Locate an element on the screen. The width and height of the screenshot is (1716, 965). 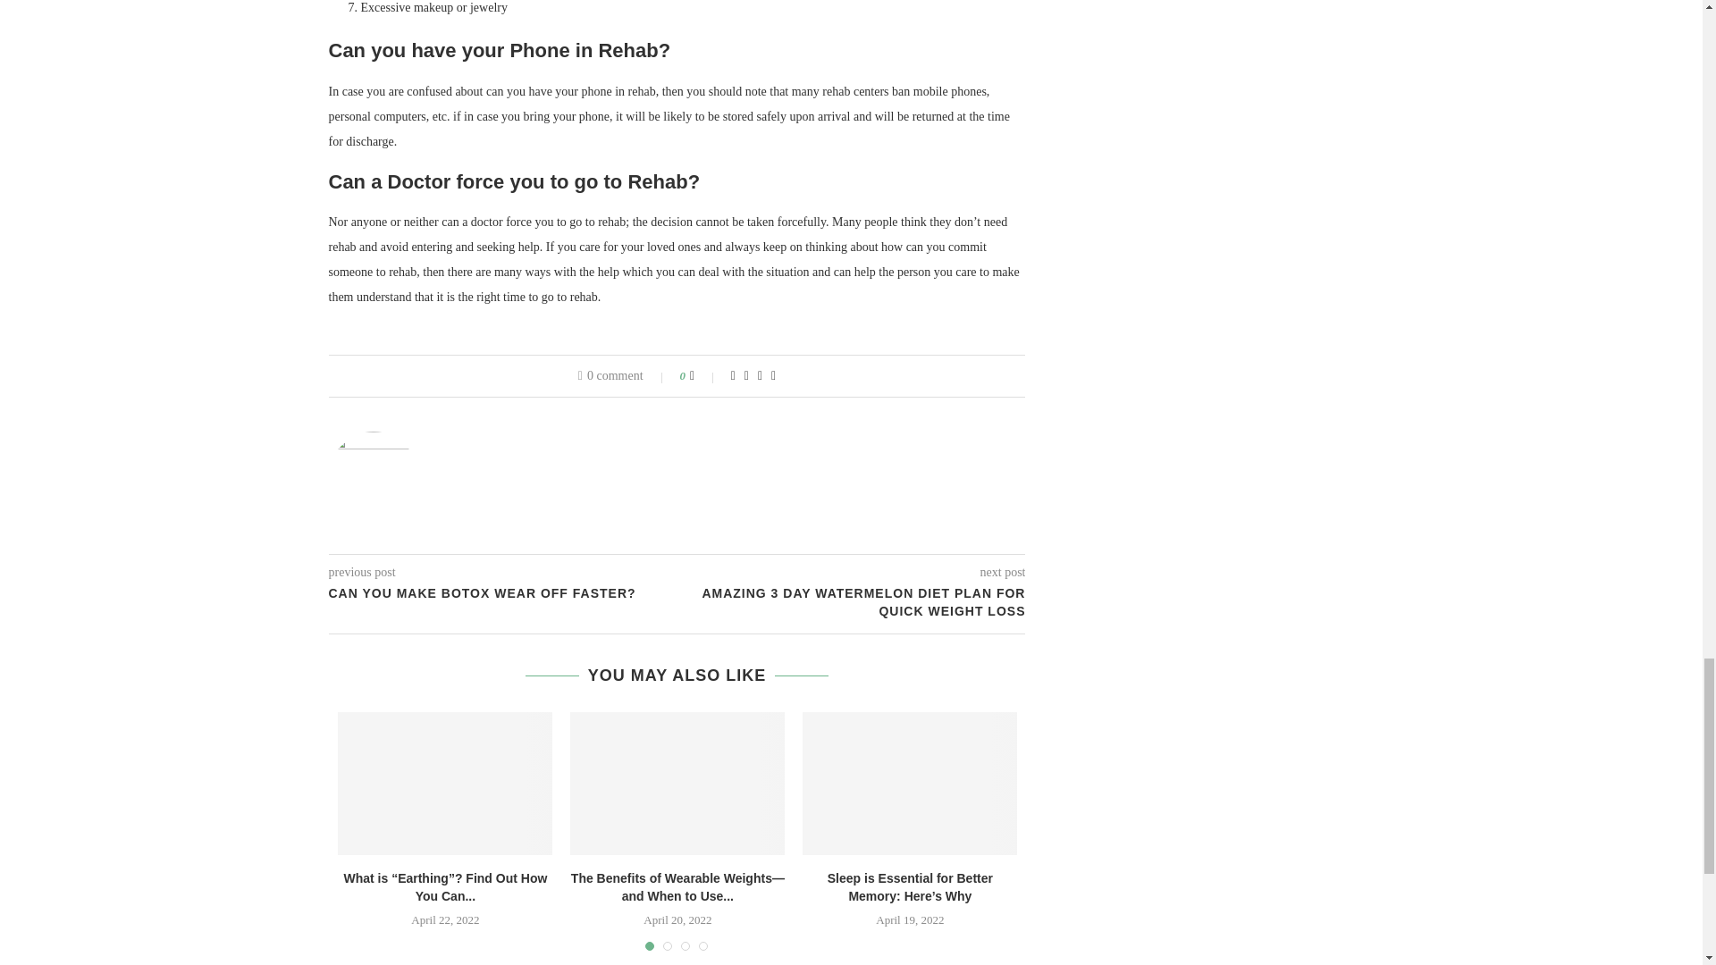
Like is located at coordinates (704, 375).